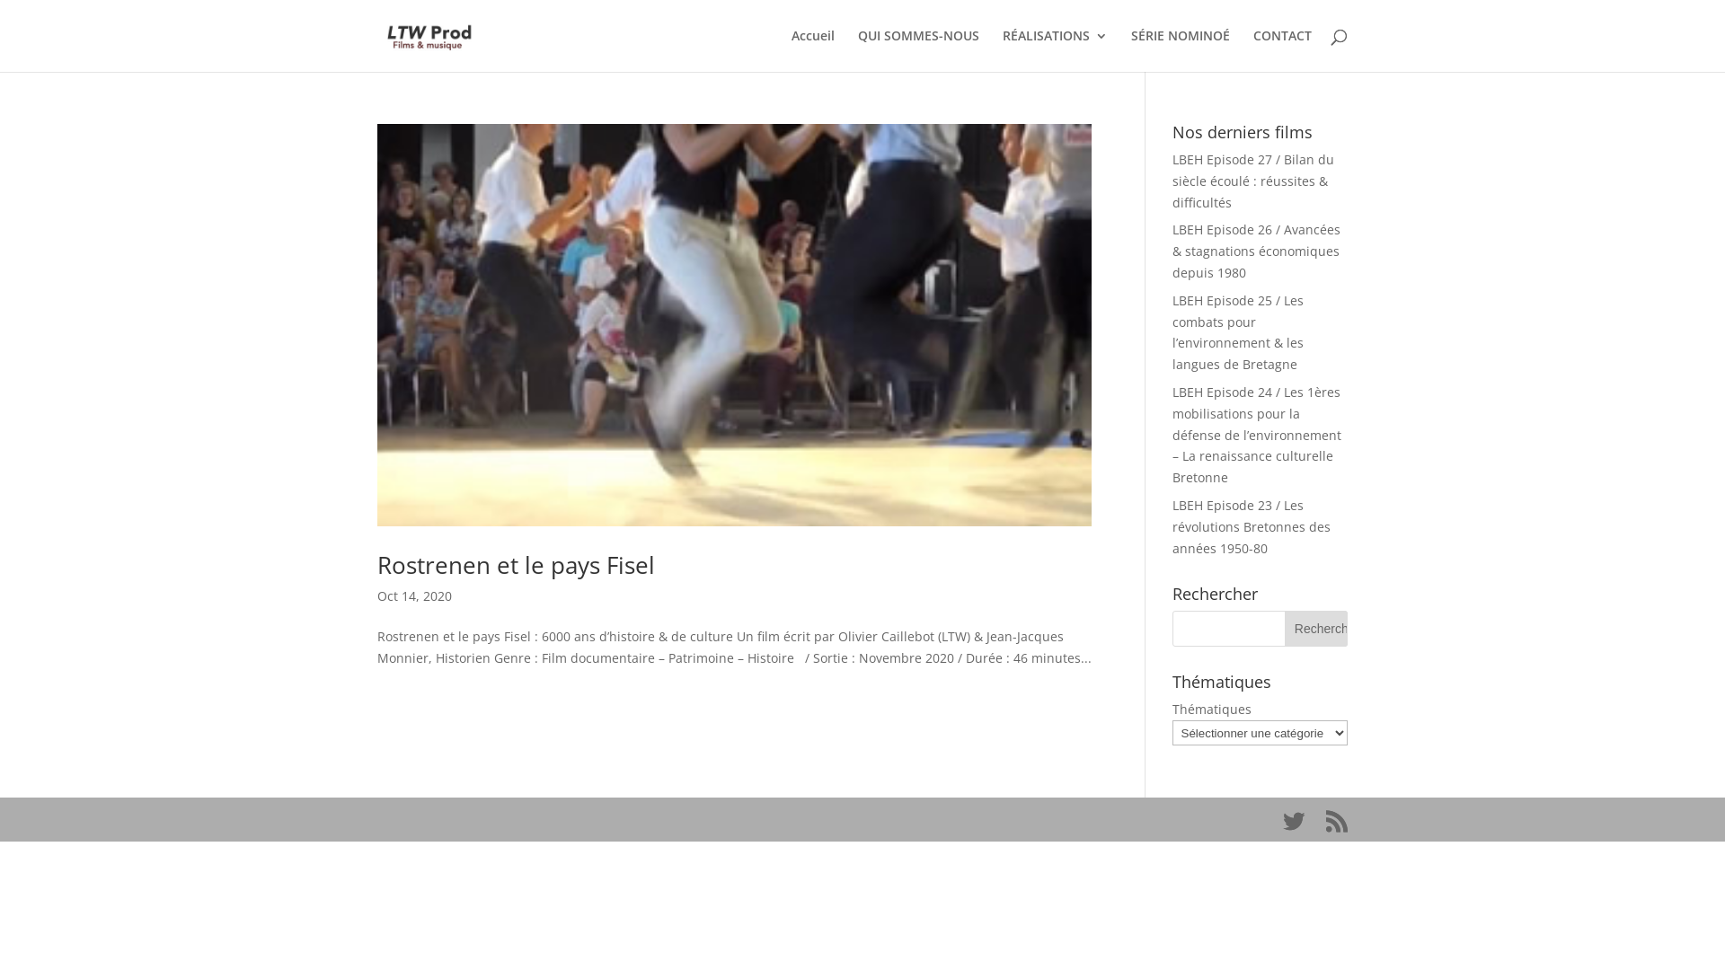  I want to click on Rechercher, so click(1316, 629).